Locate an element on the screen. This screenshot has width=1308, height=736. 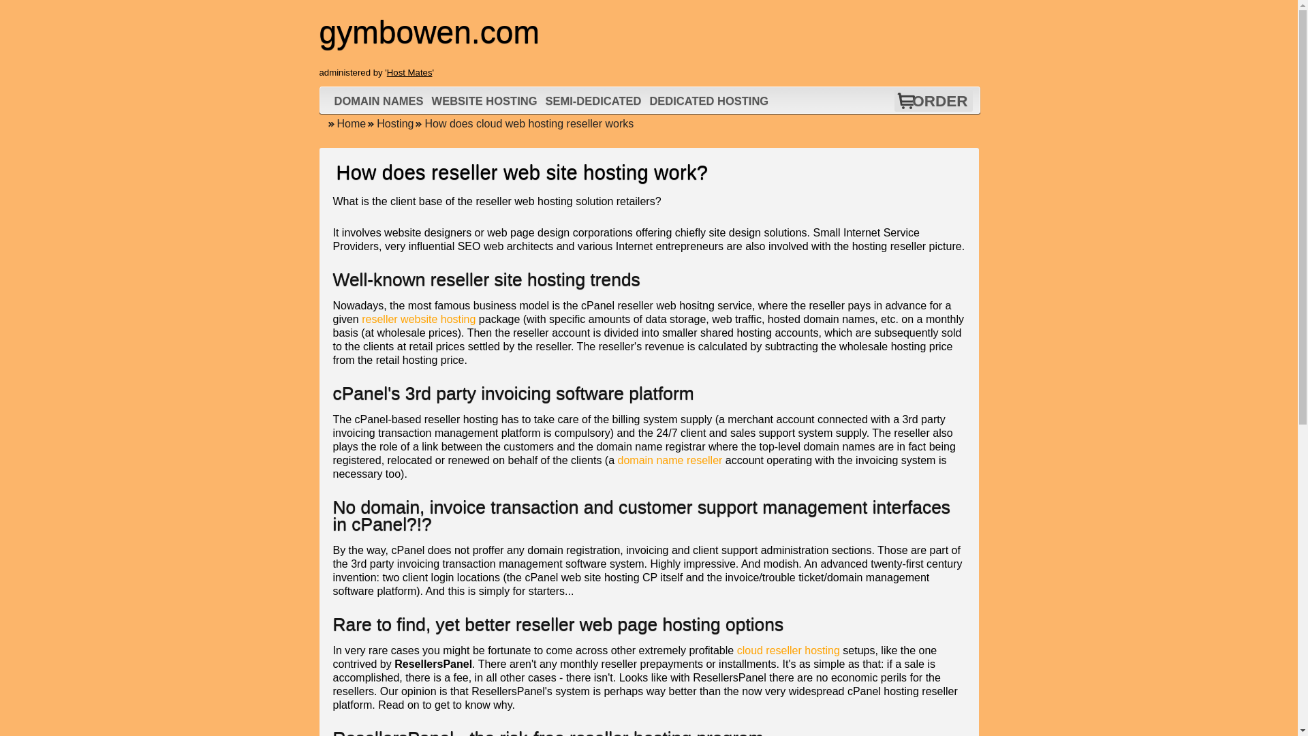
ORDER is located at coordinates (939, 101).